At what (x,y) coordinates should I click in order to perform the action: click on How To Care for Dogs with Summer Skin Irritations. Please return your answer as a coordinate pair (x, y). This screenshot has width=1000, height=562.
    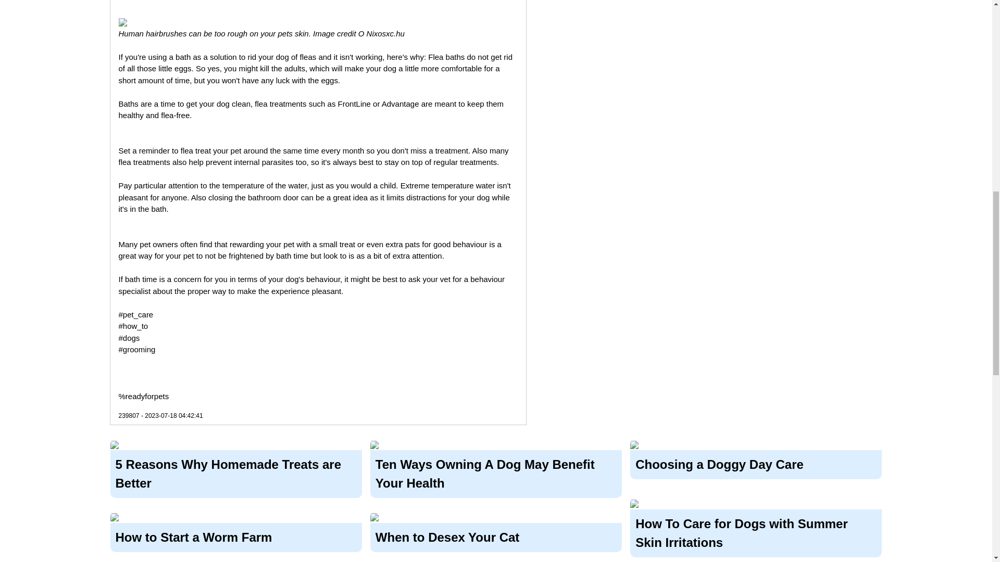
    Looking at the image, I should click on (756, 530).